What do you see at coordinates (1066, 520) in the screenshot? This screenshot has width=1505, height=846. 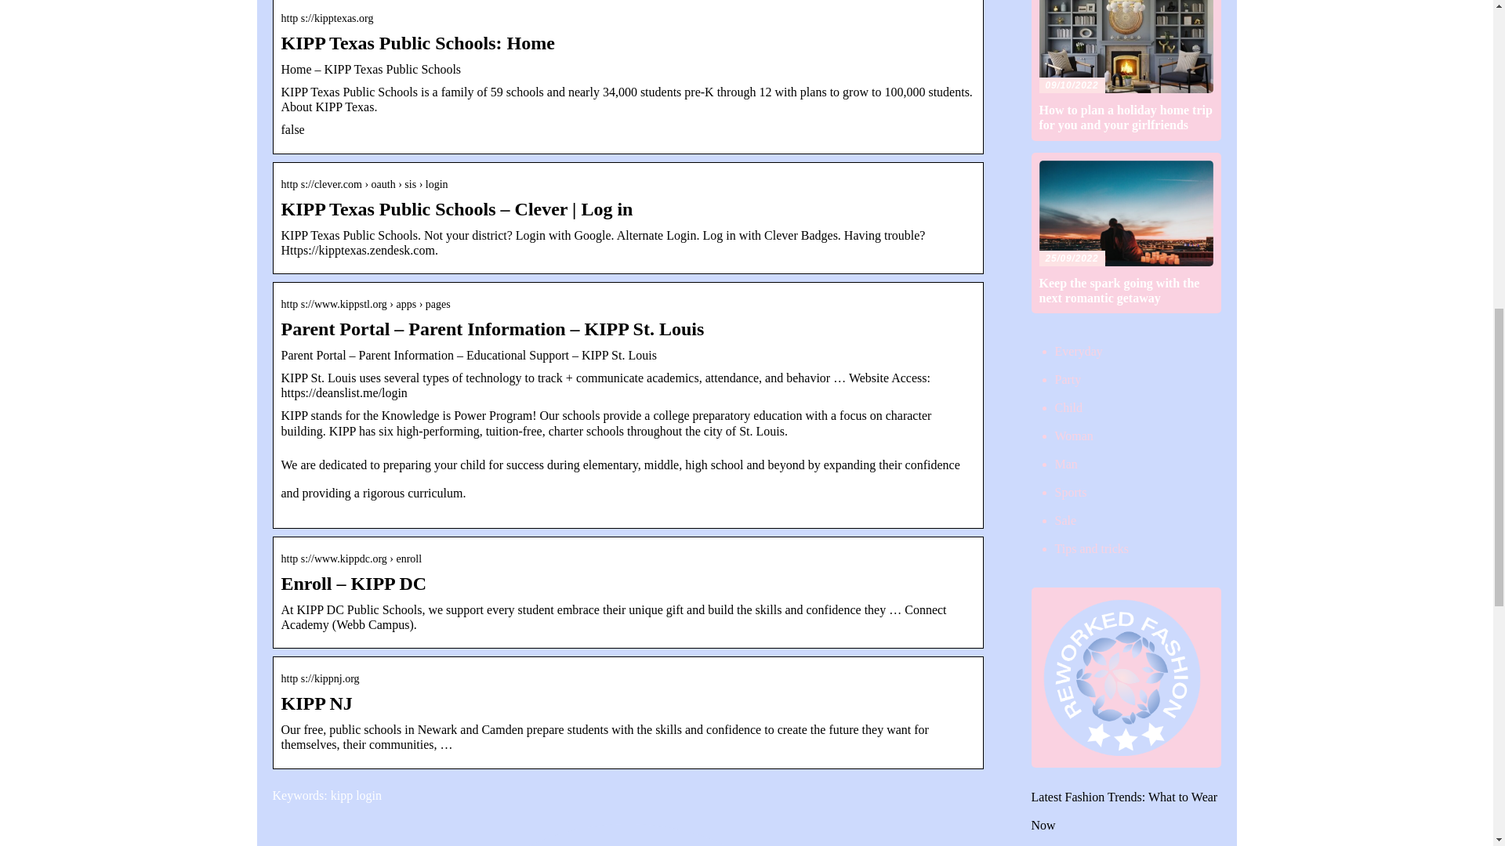 I see `Sale` at bounding box center [1066, 520].